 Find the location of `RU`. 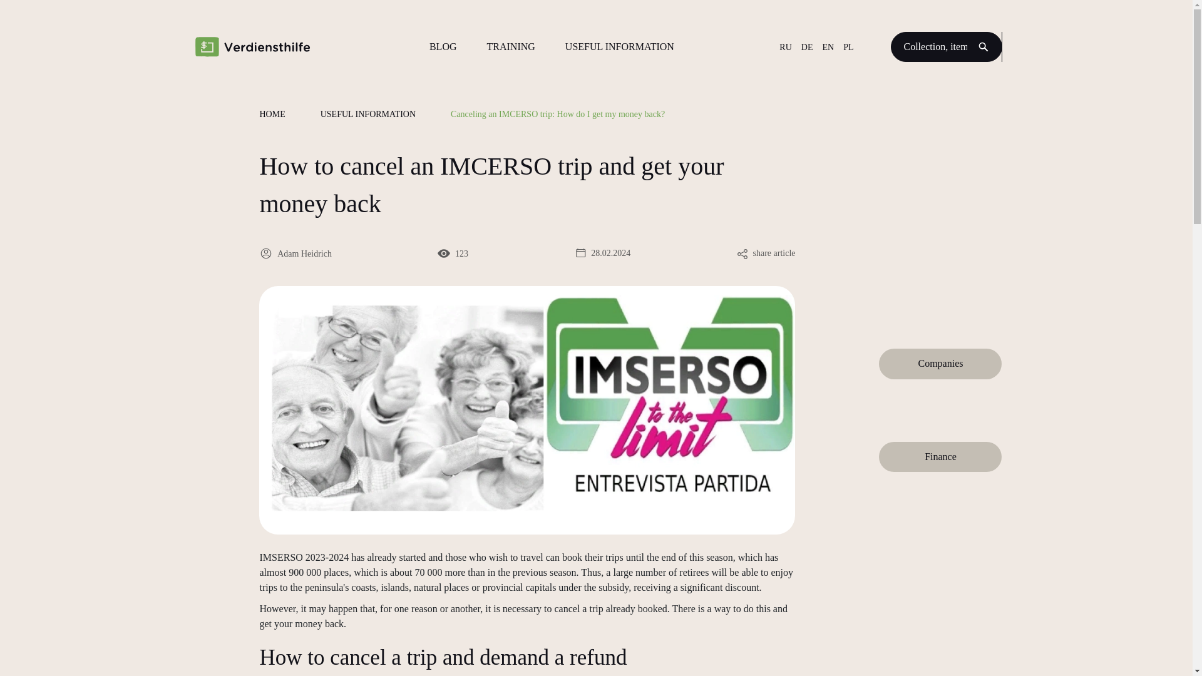

RU is located at coordinates (785, 46).